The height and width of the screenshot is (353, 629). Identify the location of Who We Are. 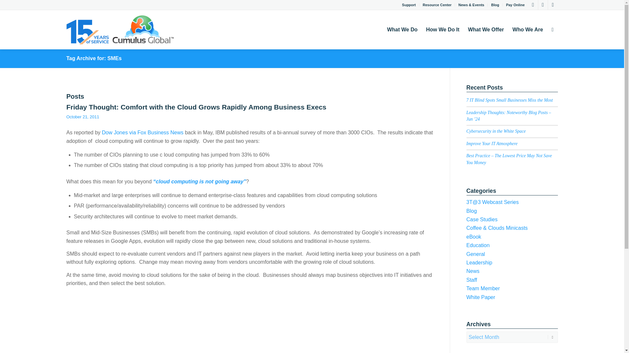
(527, 30).